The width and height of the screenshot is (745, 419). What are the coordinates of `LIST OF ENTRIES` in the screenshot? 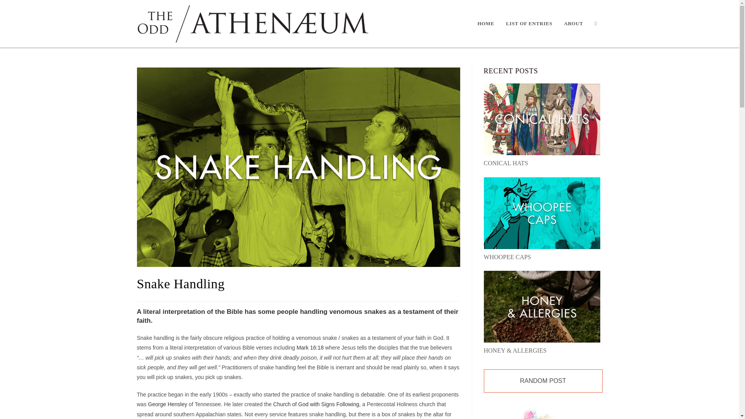 It's located at (529, 23).